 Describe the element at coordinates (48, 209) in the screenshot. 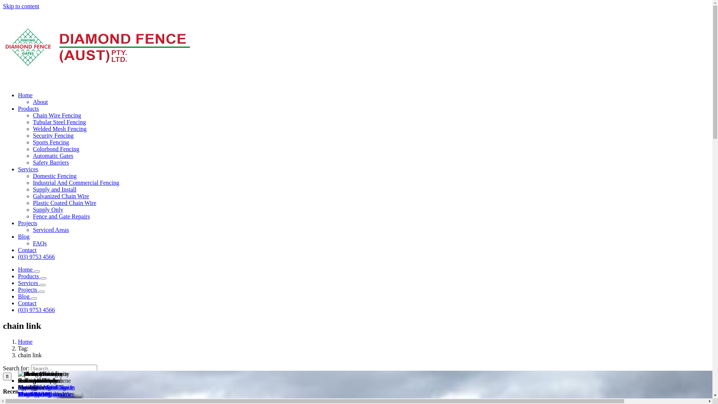

I see `Supply Only` at that location.